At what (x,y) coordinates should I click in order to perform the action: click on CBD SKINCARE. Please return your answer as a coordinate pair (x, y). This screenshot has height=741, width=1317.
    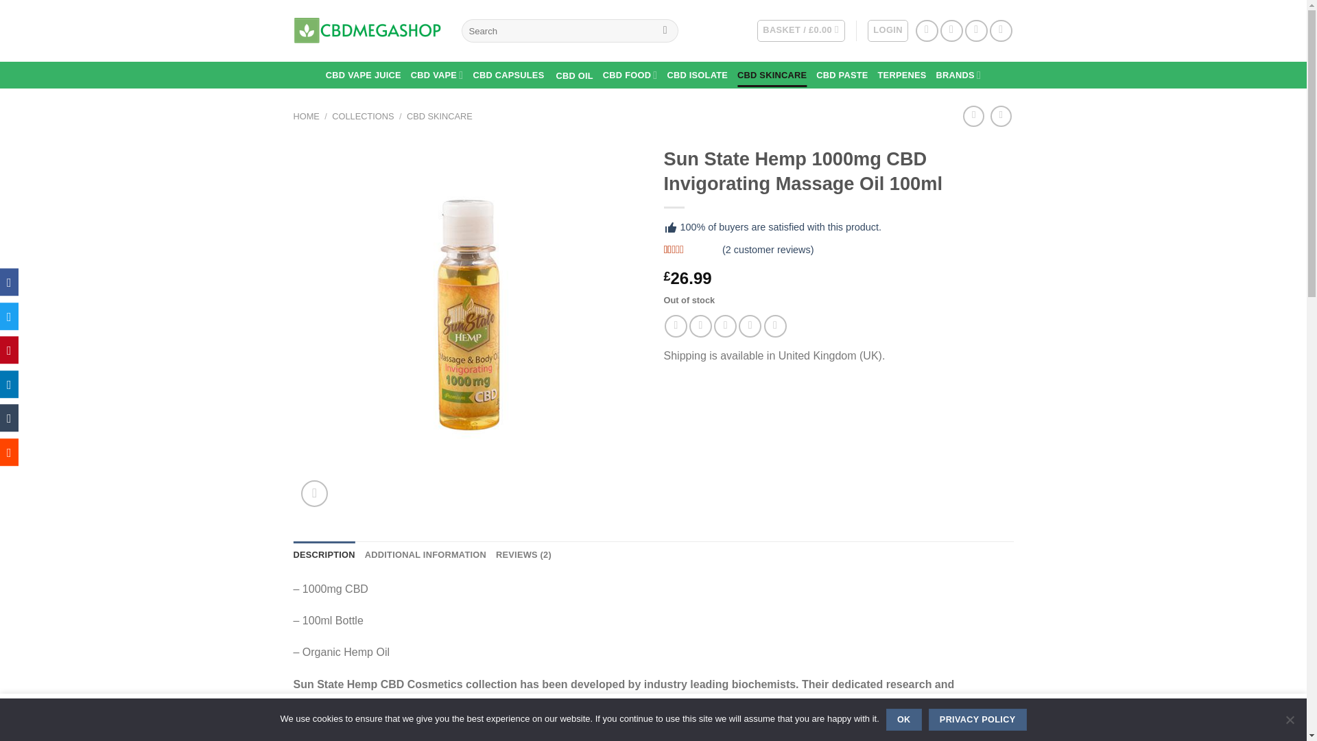
    Looking at the image, I should click on (772, 75).